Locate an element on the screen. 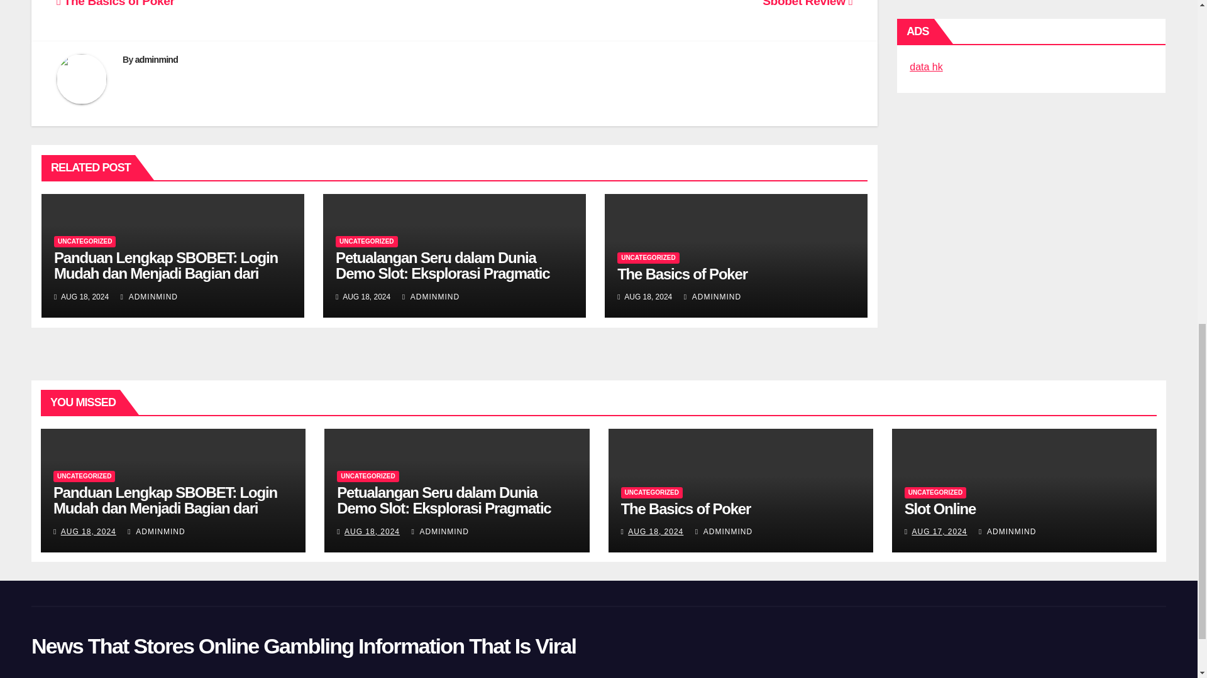 The width and height of the screenshot is (1207, 678). ADMINMIND is located at coordinates (431, 296).